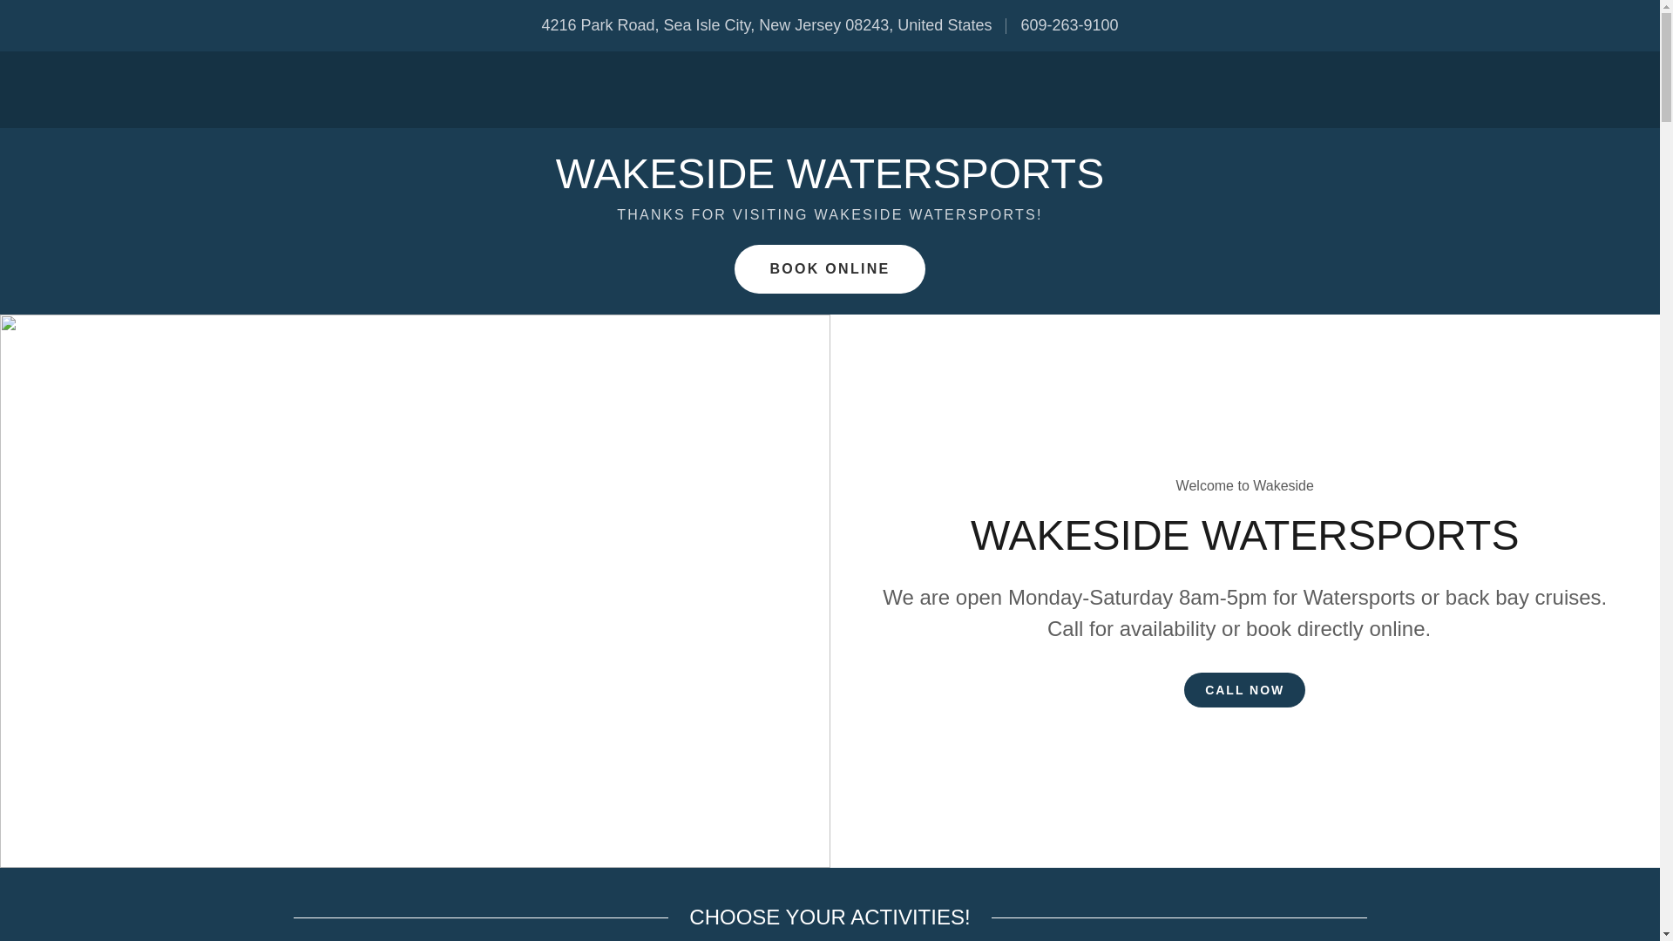  What do you see at coordinates (1244, 690) in the screenshot?
I see `CALL NOW` at bounding box center [1244, 690].